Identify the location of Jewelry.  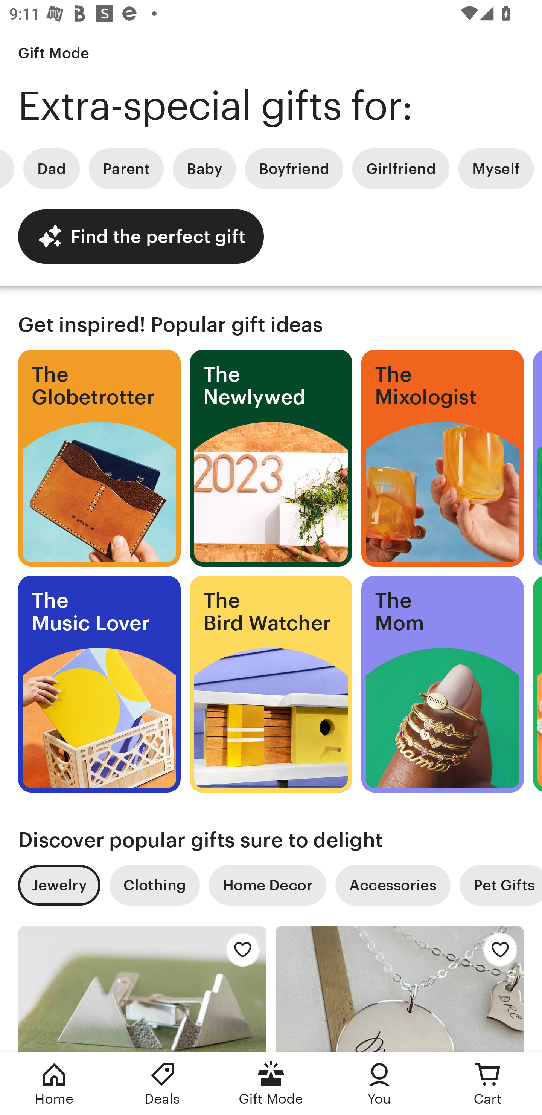
(59, 885).